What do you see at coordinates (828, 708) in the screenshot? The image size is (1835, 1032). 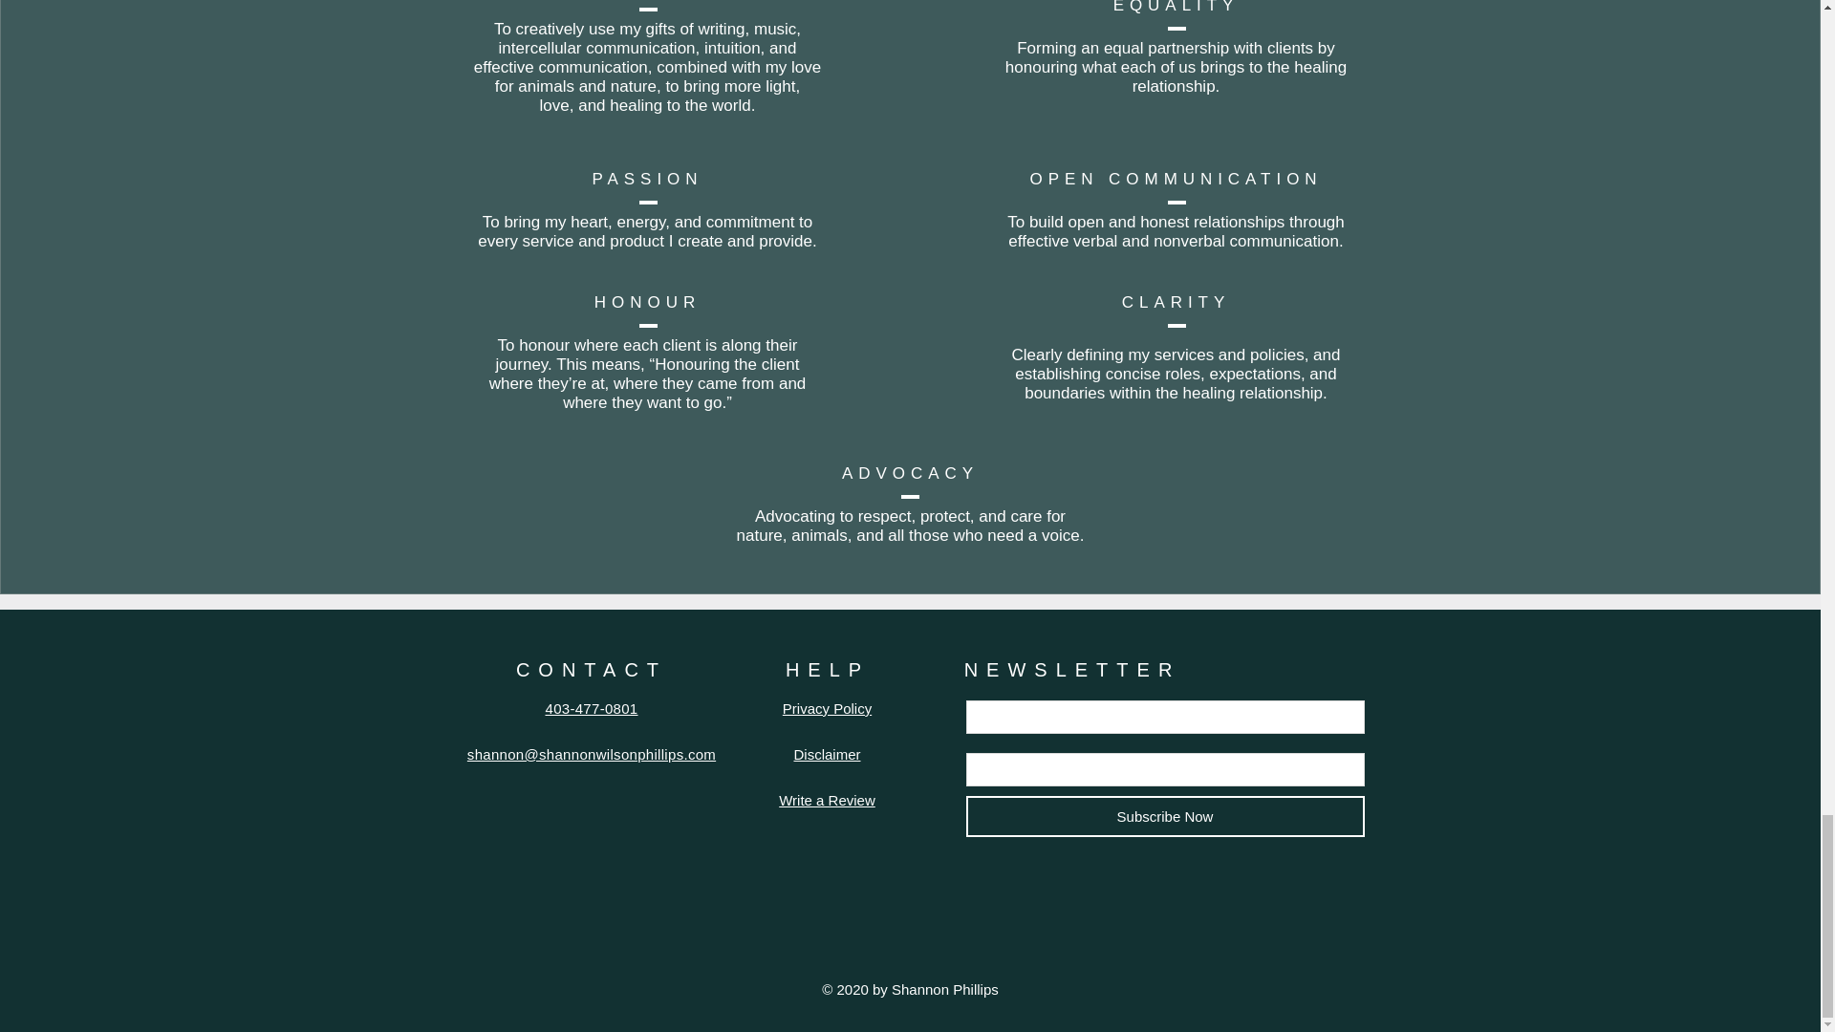 I see `Privacy Policy` at bounding box center [828, 708].